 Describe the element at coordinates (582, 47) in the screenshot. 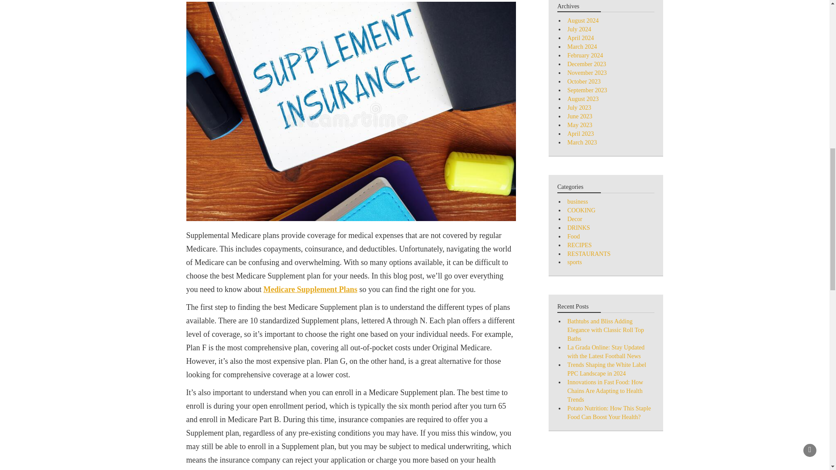

I see `March 2024` at that location.